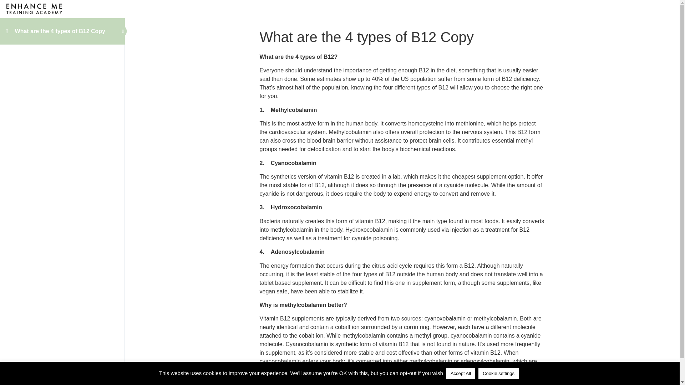 Image resolution: width=685 pixels, height=385 pixels. Describe the element at coordinates (461, 373) in the screenshot. I see `Accept All` at that location.